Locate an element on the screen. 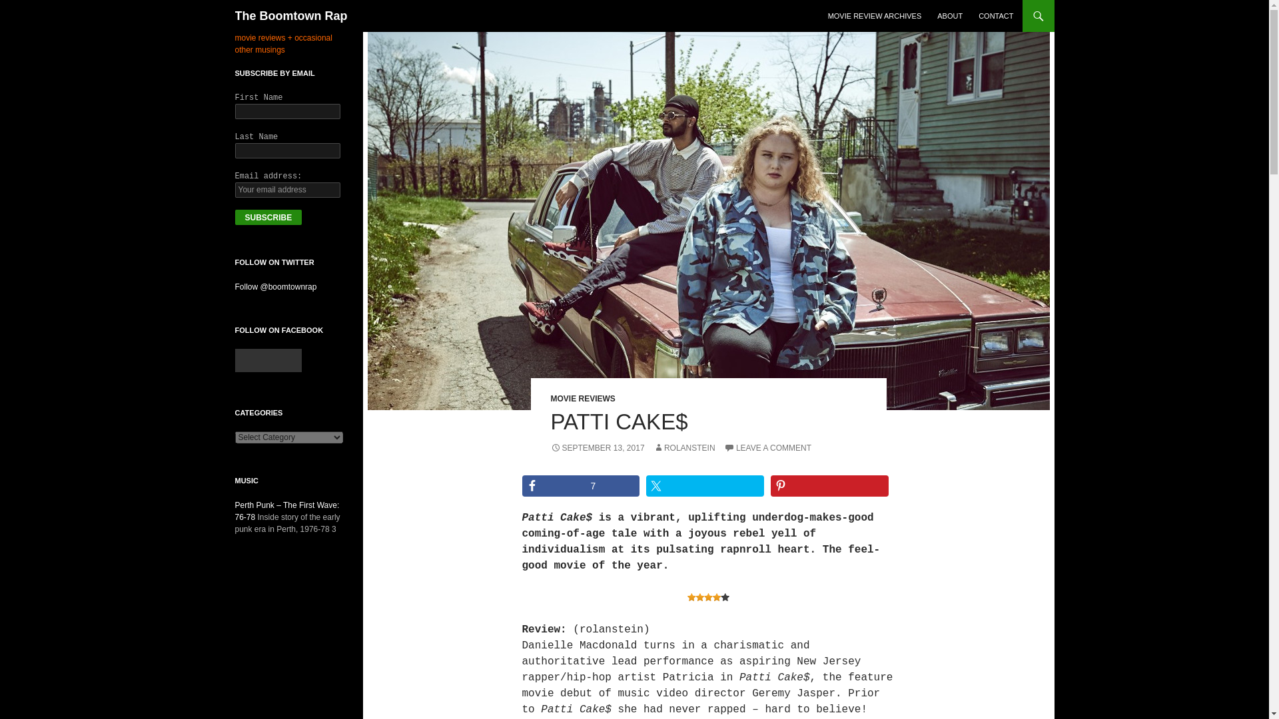 This screenshot has height=719, width=1279. ABOUT is located at coordinates (950, 16).